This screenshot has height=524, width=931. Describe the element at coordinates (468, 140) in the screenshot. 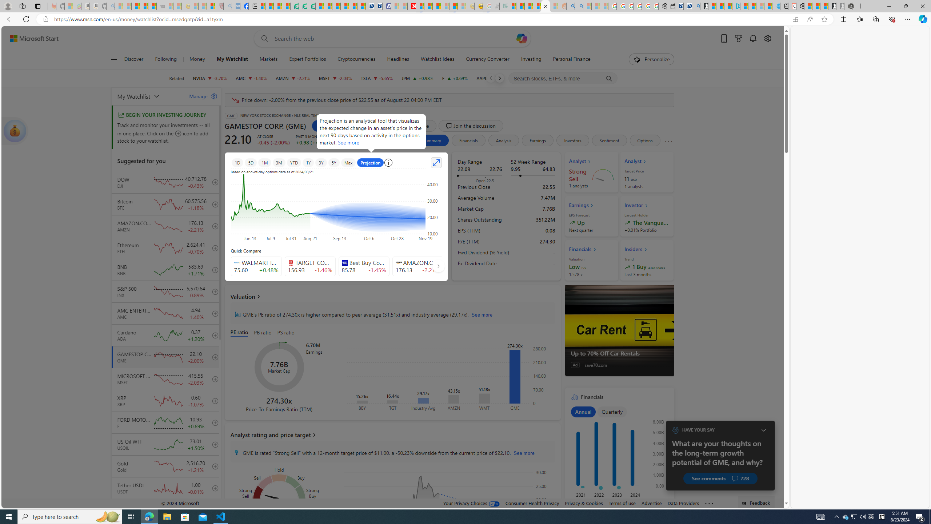

I see `Financials` at that location.